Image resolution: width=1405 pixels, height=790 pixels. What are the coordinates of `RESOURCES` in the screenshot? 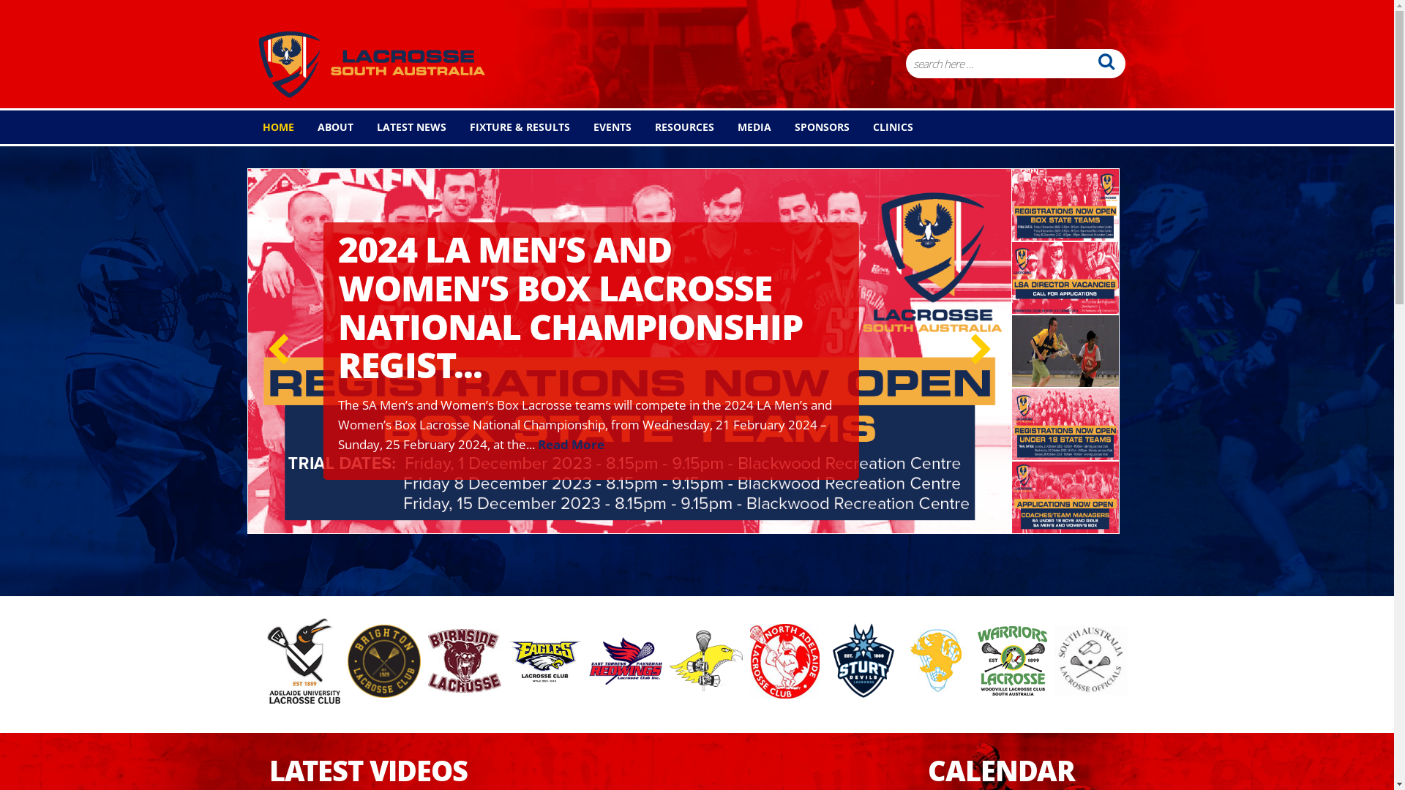 It's located at (681, 127).